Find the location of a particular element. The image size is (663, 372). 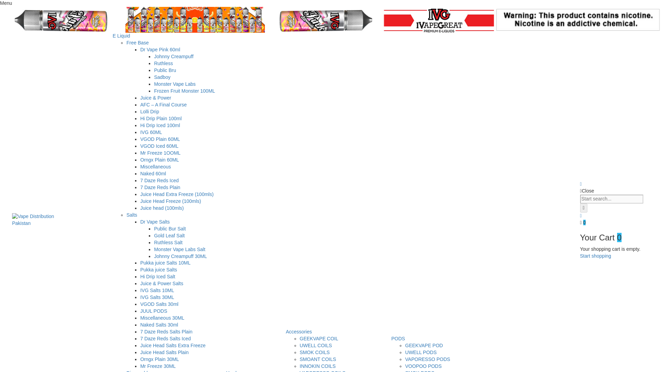

Pukka juice Salts 10ML is located at coordinates (165, 262).